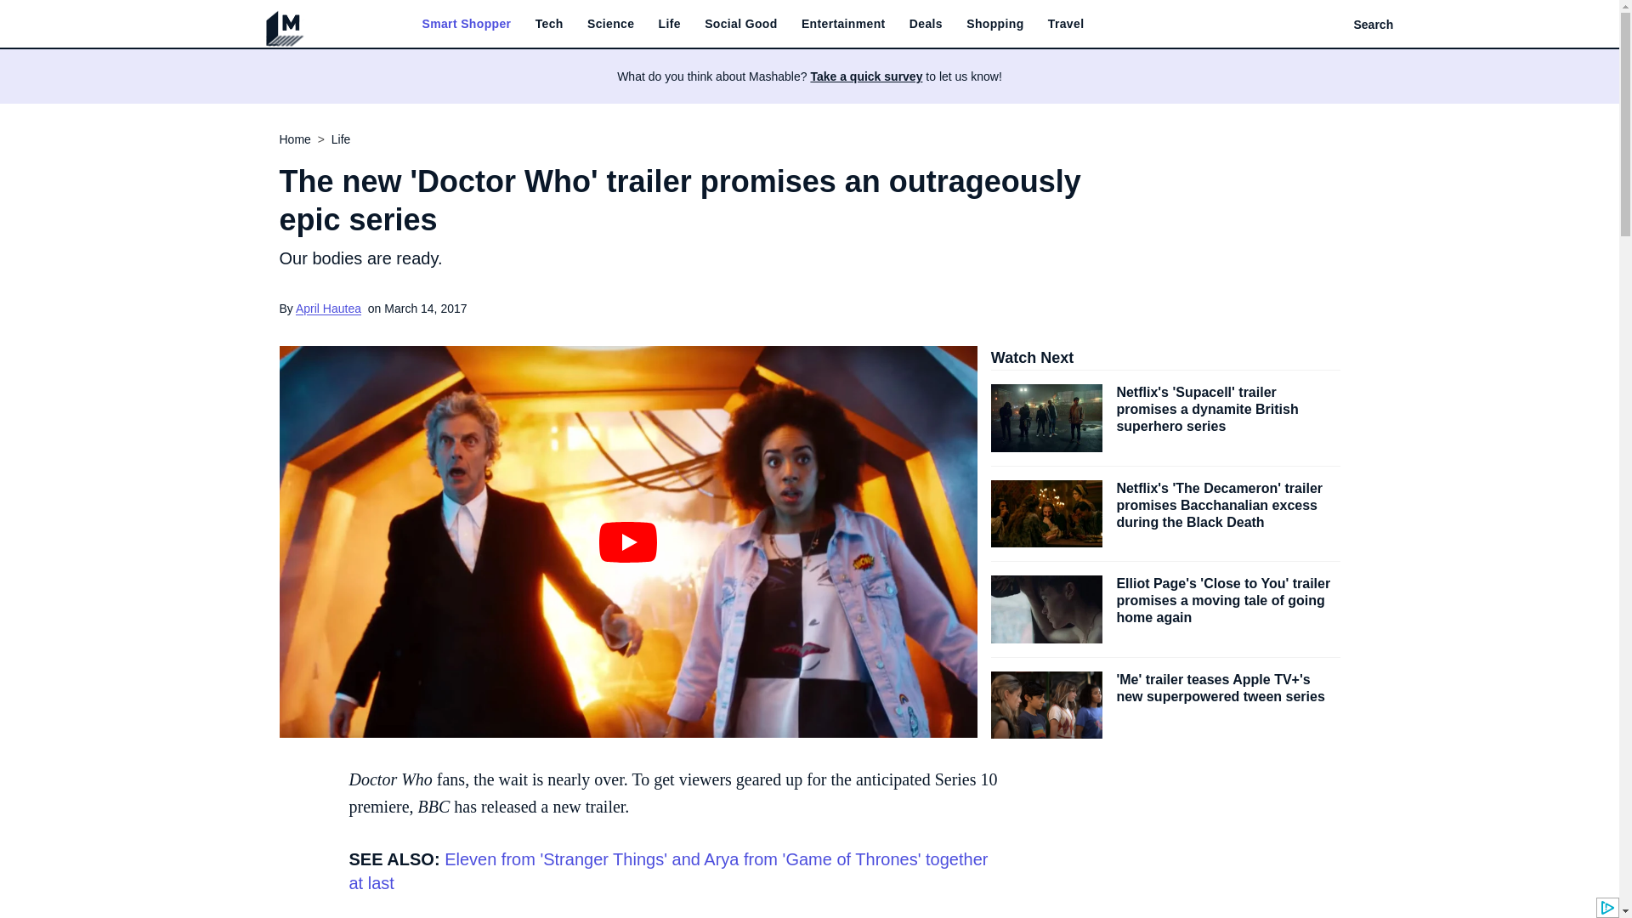 This screenshot has width=1632, height=918. Describe the element at coordinates (627, 542) in the screenshot. I see `Play` at that location.